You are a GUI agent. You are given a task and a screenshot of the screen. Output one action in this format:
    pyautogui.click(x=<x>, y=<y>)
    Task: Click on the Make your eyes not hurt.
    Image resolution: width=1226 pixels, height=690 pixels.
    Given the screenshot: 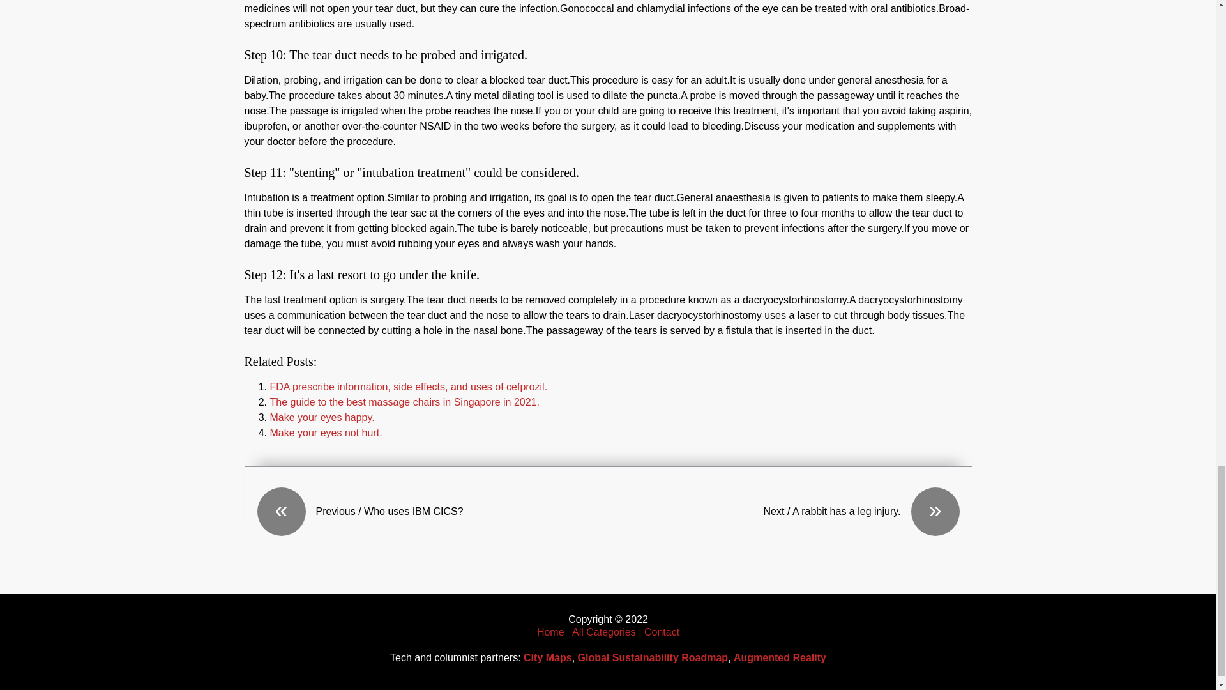 What is the action you would take?
    pyautogui.click(x=326, y=432)
    